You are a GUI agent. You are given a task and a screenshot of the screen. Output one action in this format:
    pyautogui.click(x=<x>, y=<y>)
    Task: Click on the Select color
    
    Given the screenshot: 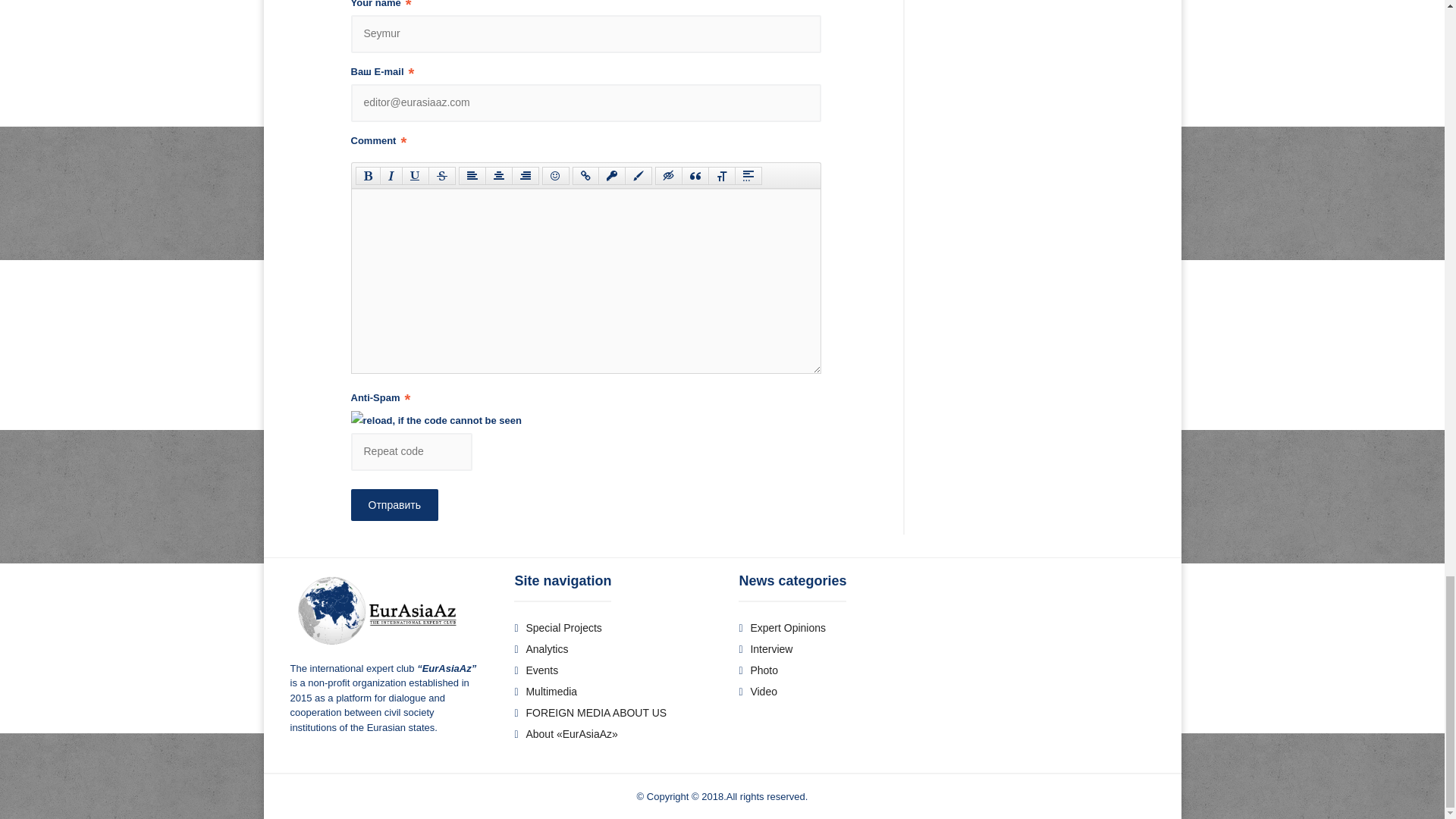 What is the action you would take?
    pyautogui.click(x=639, y=176)
    